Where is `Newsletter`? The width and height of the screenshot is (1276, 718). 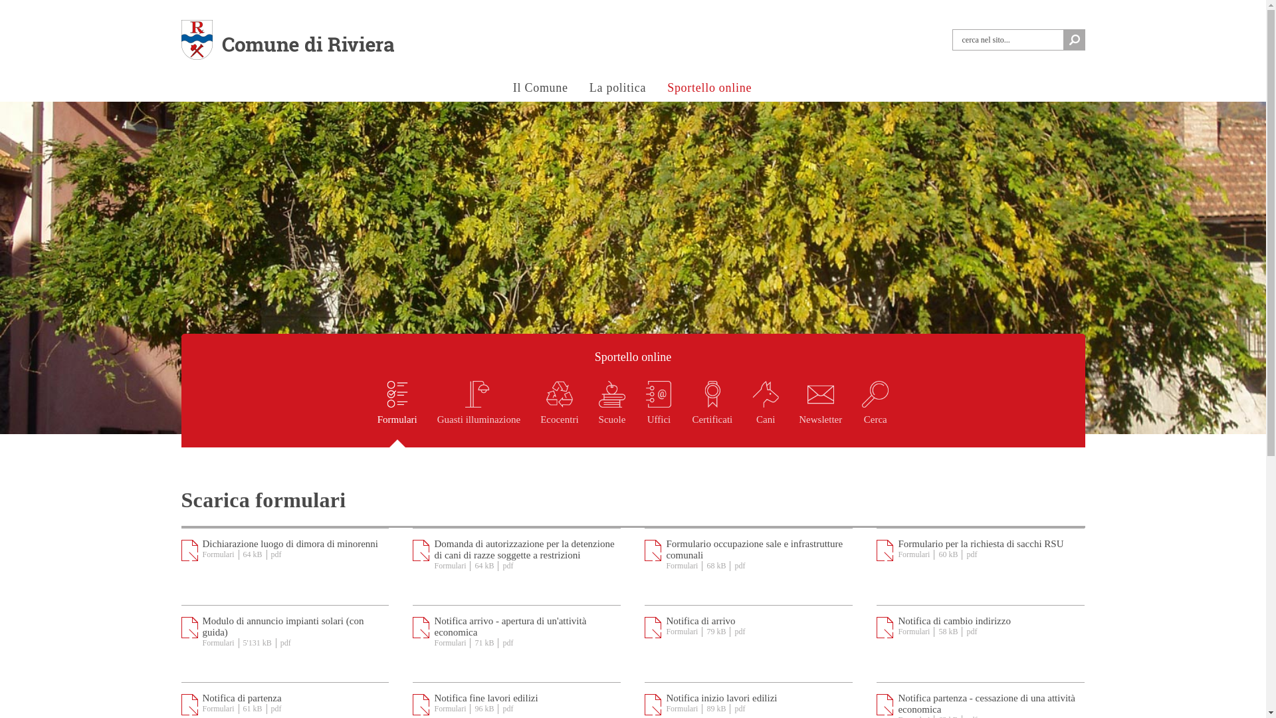 Newsletter is located at coordinates (820, 414).